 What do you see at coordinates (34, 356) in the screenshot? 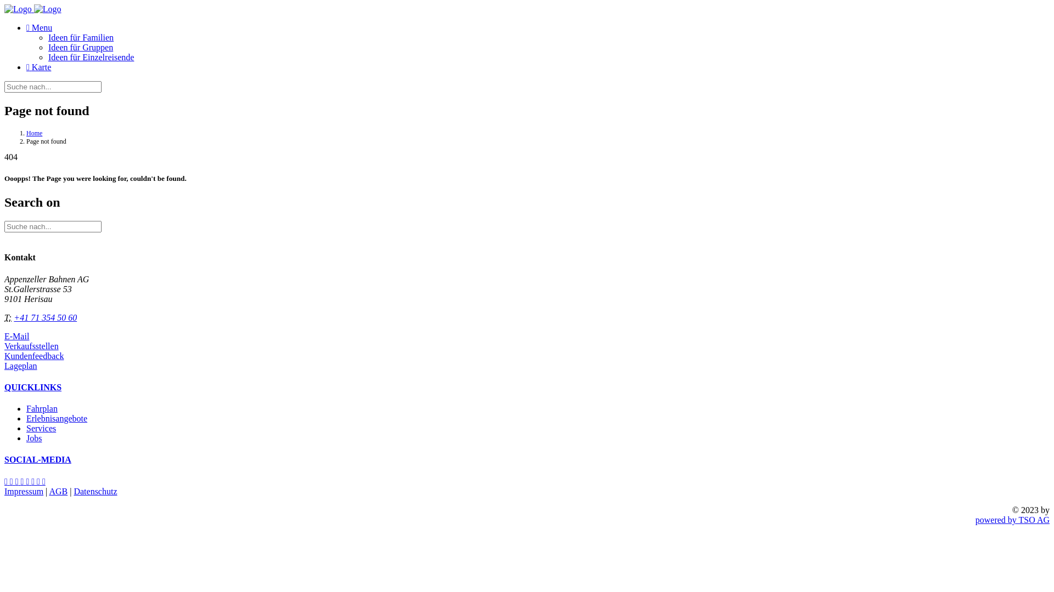
I see `Kundenfeedback` at bounding box center [34, 356].